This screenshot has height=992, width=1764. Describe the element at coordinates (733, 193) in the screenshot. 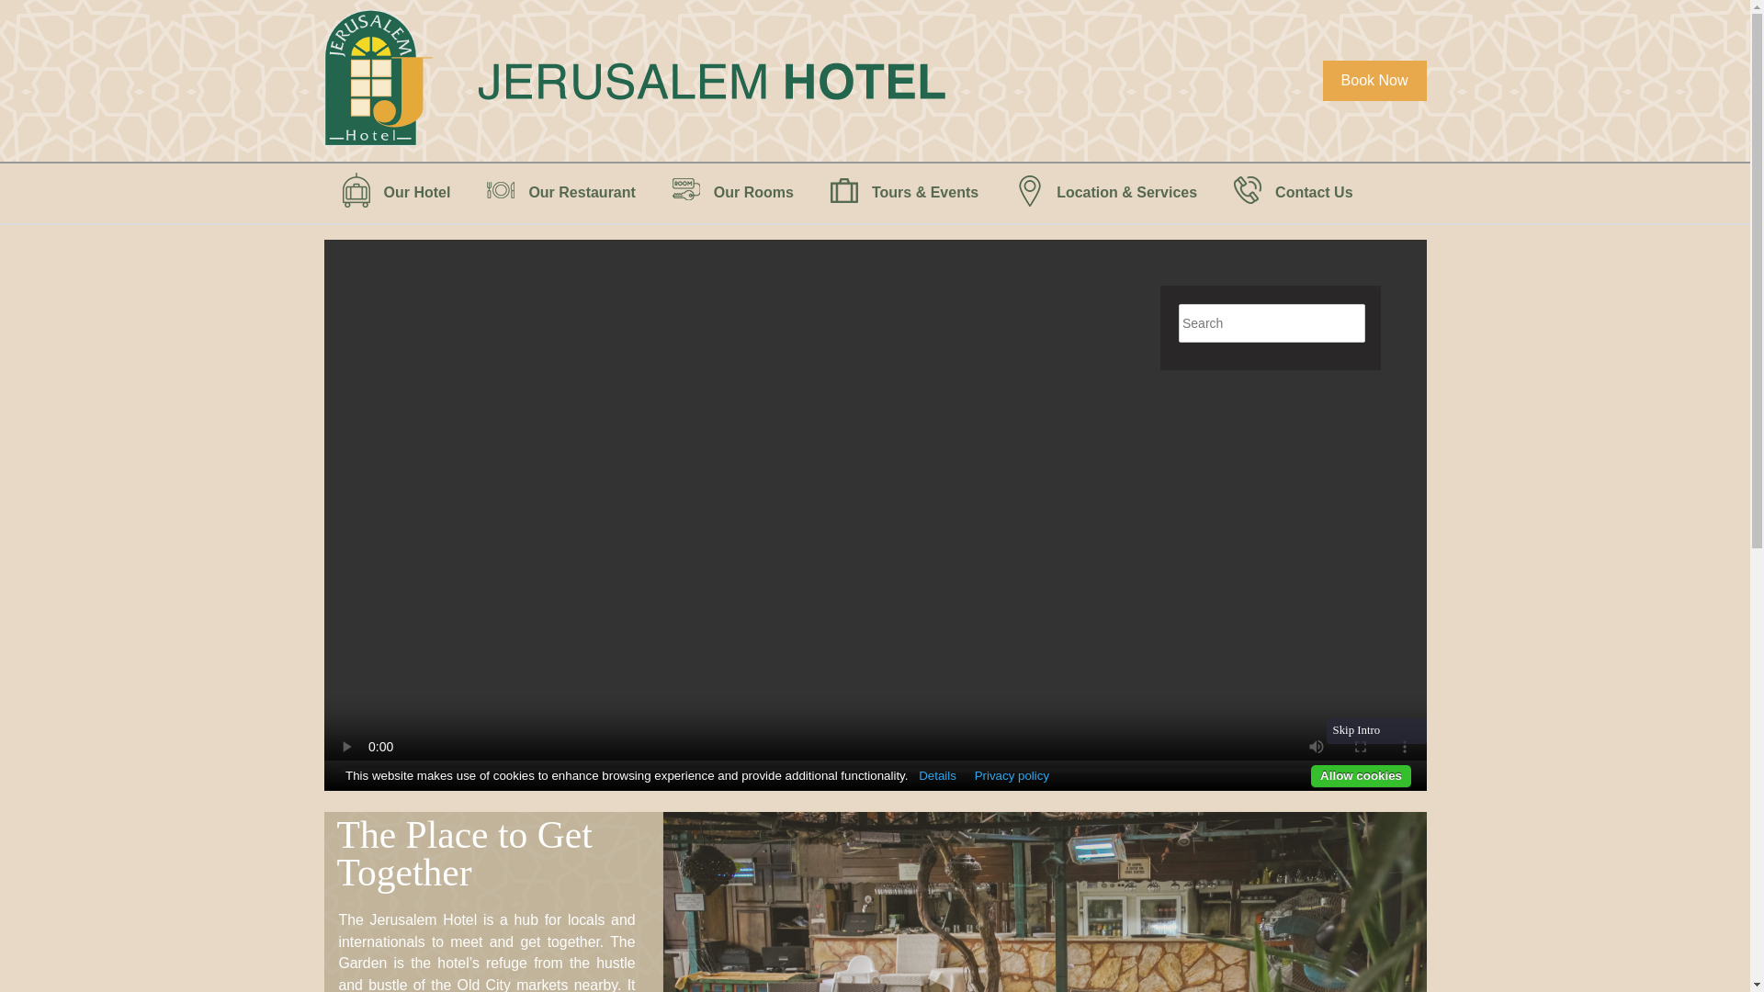

I see `Our Rooms` at that location.